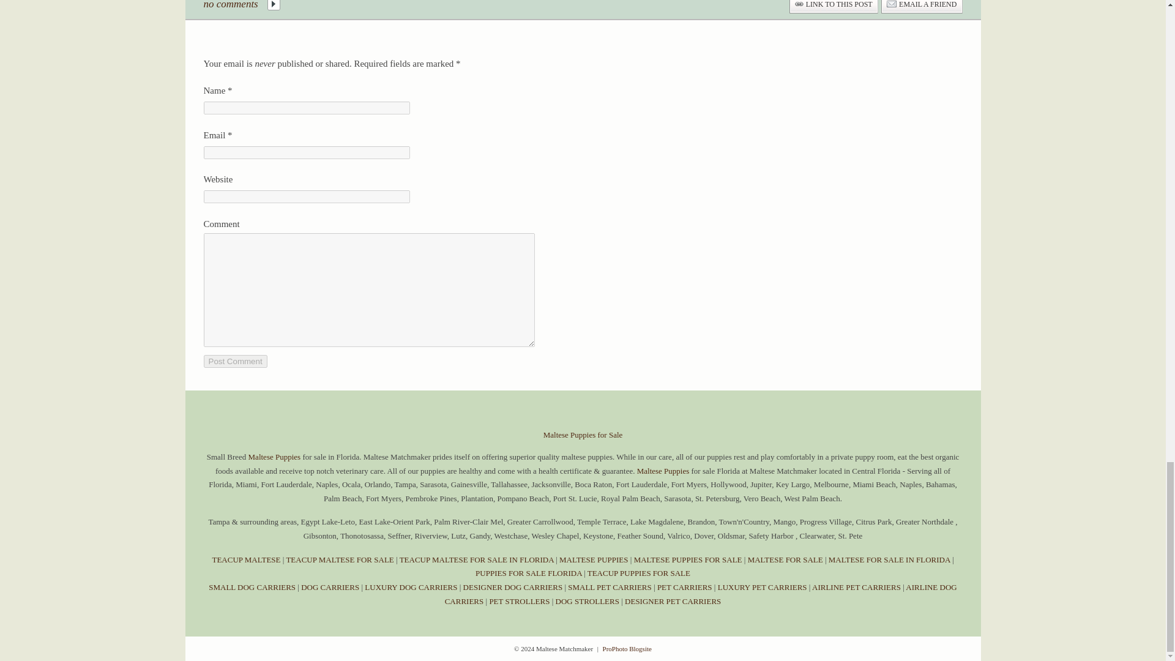 The width and height of the screenshot is (1175, 661). Describe the element at coordinates (330, 586) in the screenshot. I see `DOG CARRIERS` at that location.